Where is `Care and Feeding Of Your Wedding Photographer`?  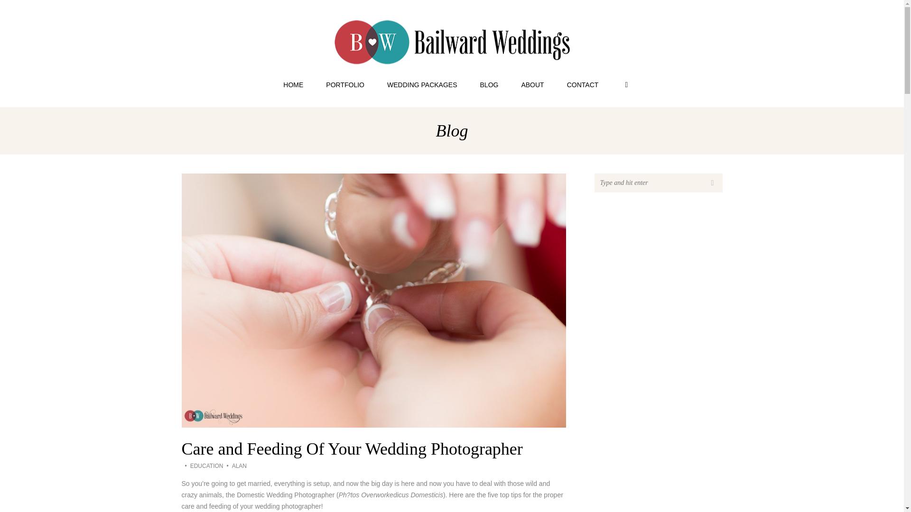
Care and Feeding Of Your Wedding Photographer is located at coordinates (352, 448).